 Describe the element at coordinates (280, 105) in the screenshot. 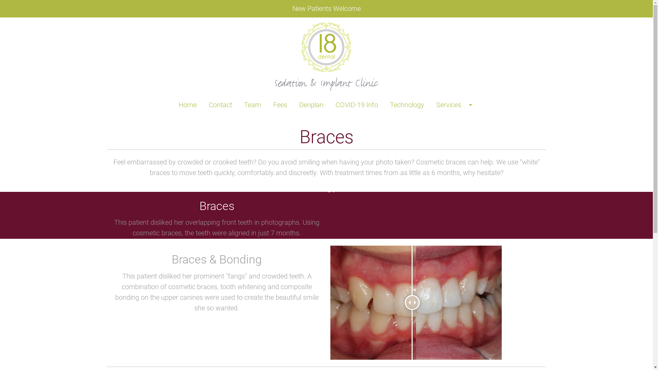

I see `Fees` at that location.